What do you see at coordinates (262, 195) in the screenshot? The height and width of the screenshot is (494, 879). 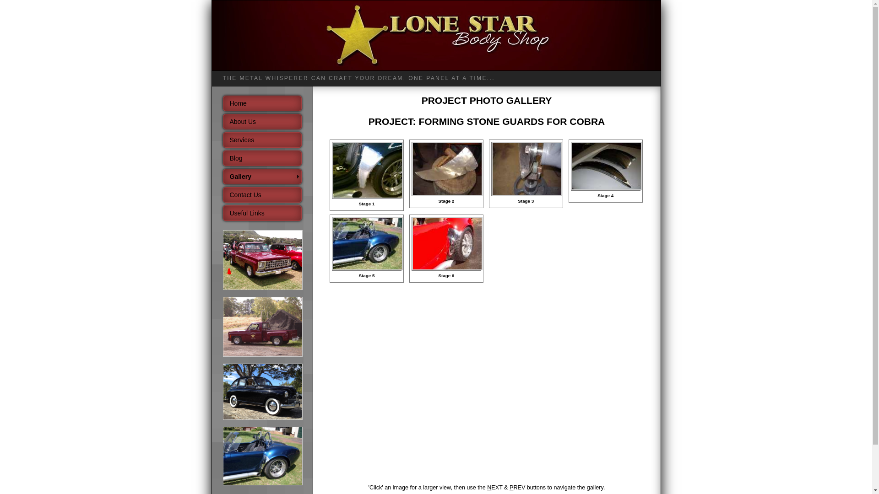 I see `Contact Us` at bounding box center [262, 195].